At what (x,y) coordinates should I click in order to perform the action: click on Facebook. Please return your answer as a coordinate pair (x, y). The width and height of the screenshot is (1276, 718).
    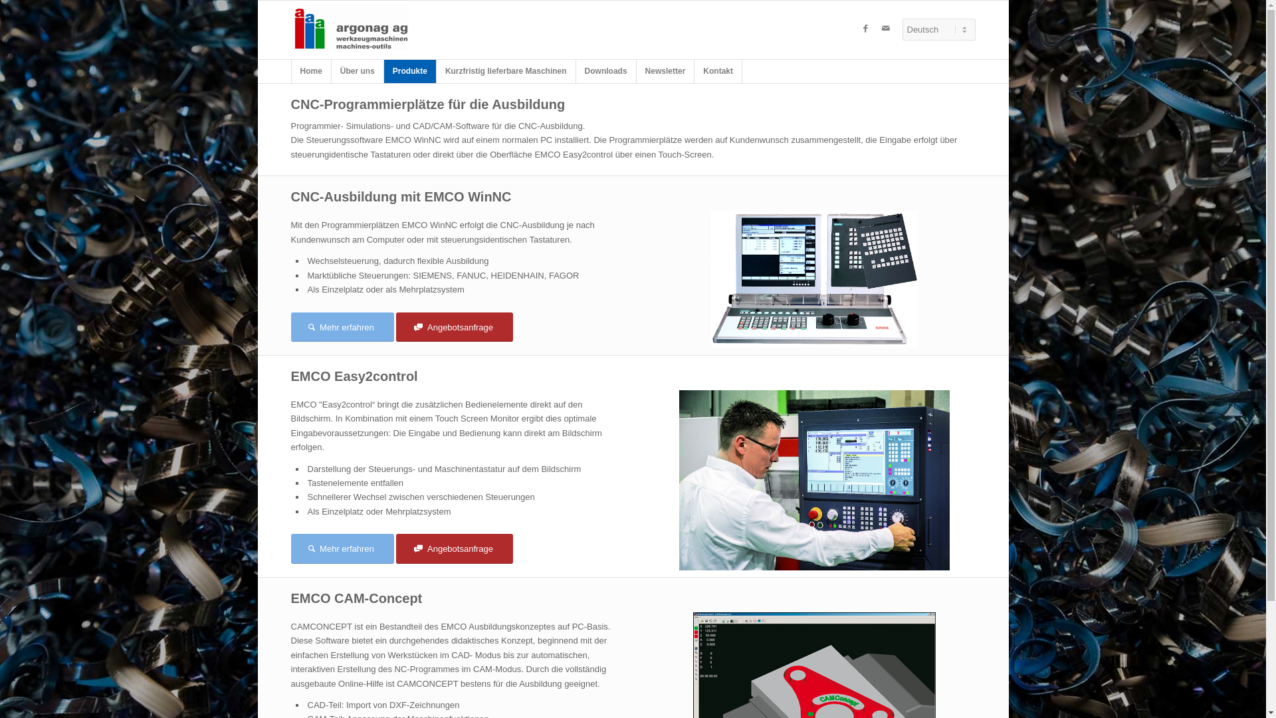
    Looking at the image, I should click on (866, 29).